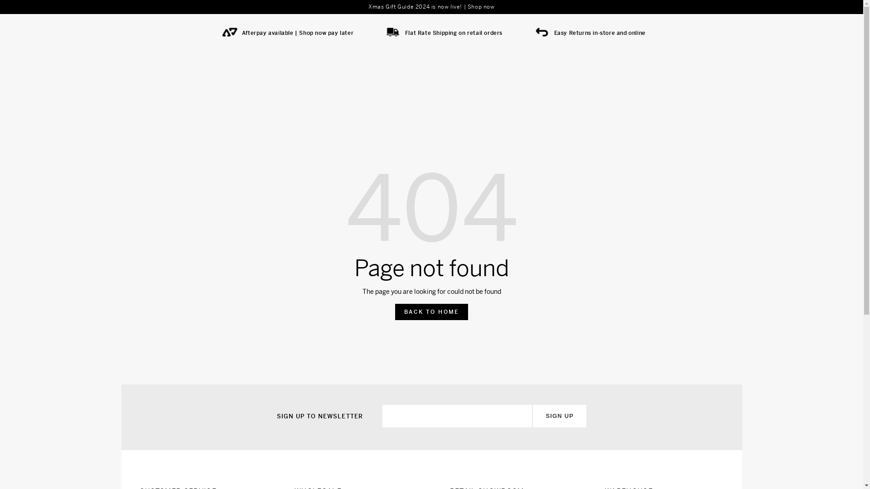  What do you see at coordinates (559, 416) in the screenshot?
I see `Sign Up` at bounding box center [559, 416].